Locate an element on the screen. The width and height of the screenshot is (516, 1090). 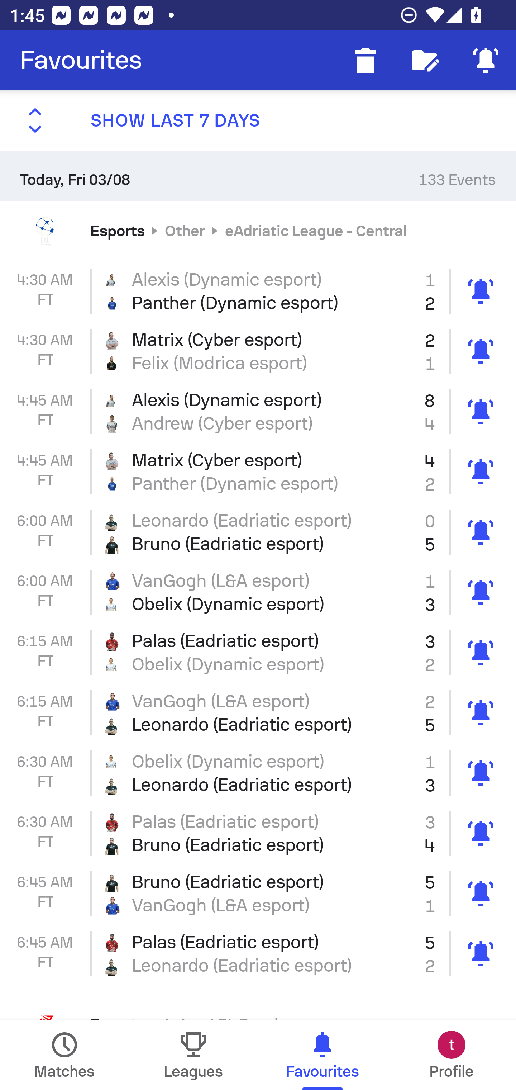
Leagues is located at coordinates (193, 1055).